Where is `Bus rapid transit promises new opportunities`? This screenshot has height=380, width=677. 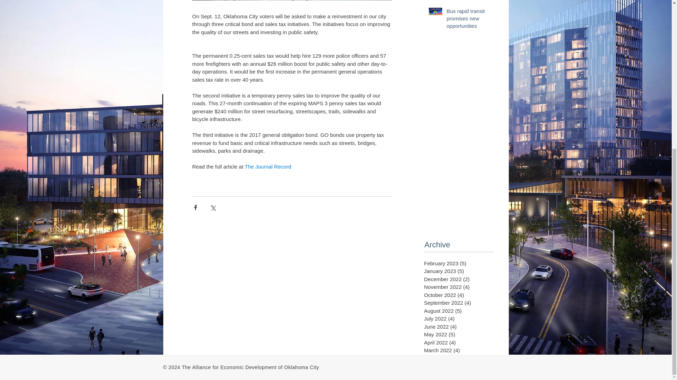
Bus rapid transit promises new opportunities is located at coordinates (471, 20).